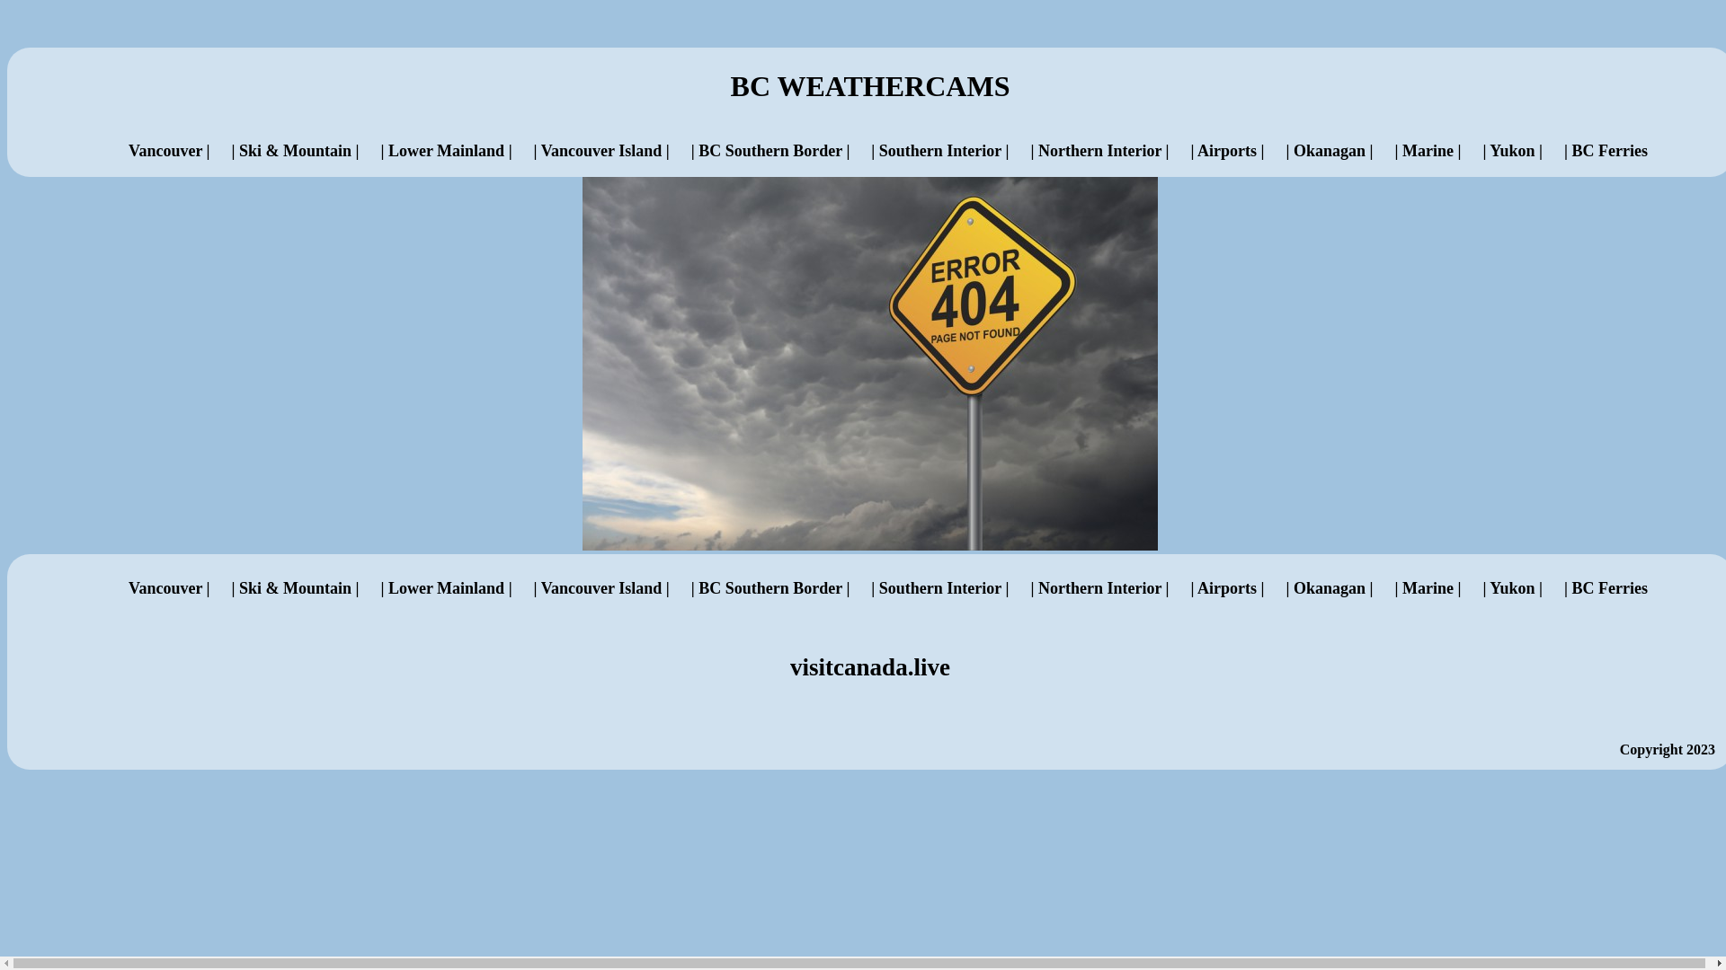  What do you see at coordinates (771, 151) in the screenshot?
I see `| BC Southern Border |` at bounding box center [771, 151].